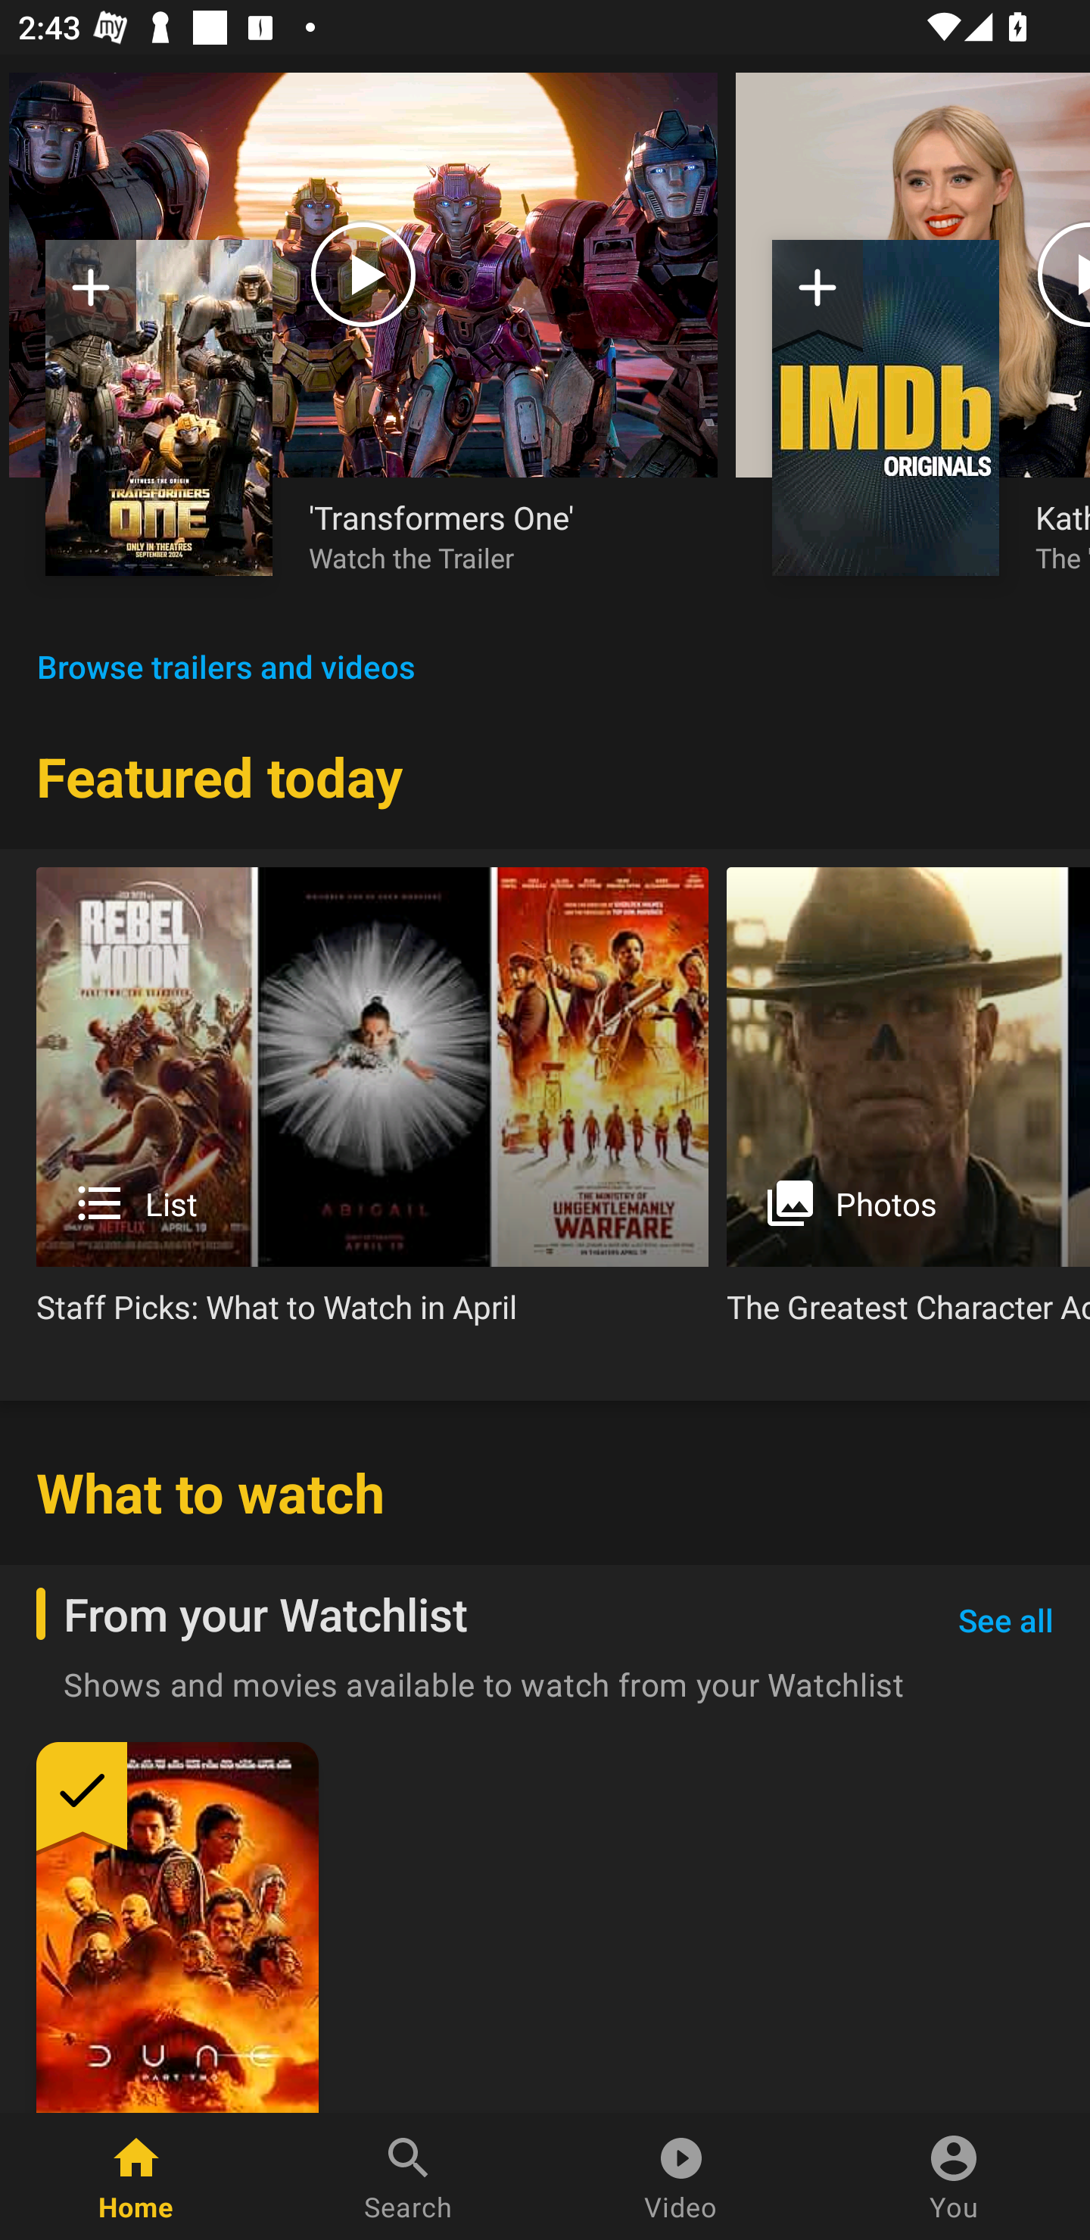 Image resolution: width=1090 pixels, height=2240 pixels. What do you see at coordinates (886, 407) in the screenshot?
I see `Not in watchlist` at bounding box center [886, 407].